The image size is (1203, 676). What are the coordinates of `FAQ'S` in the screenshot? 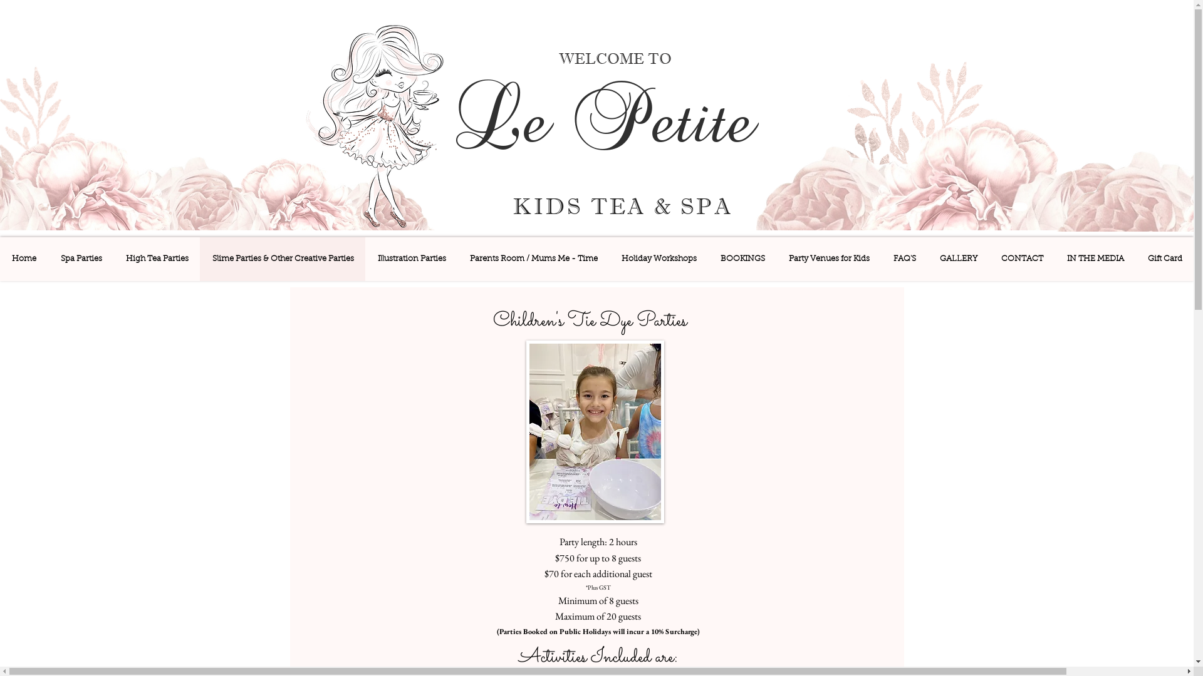 It's located at (904, 259).